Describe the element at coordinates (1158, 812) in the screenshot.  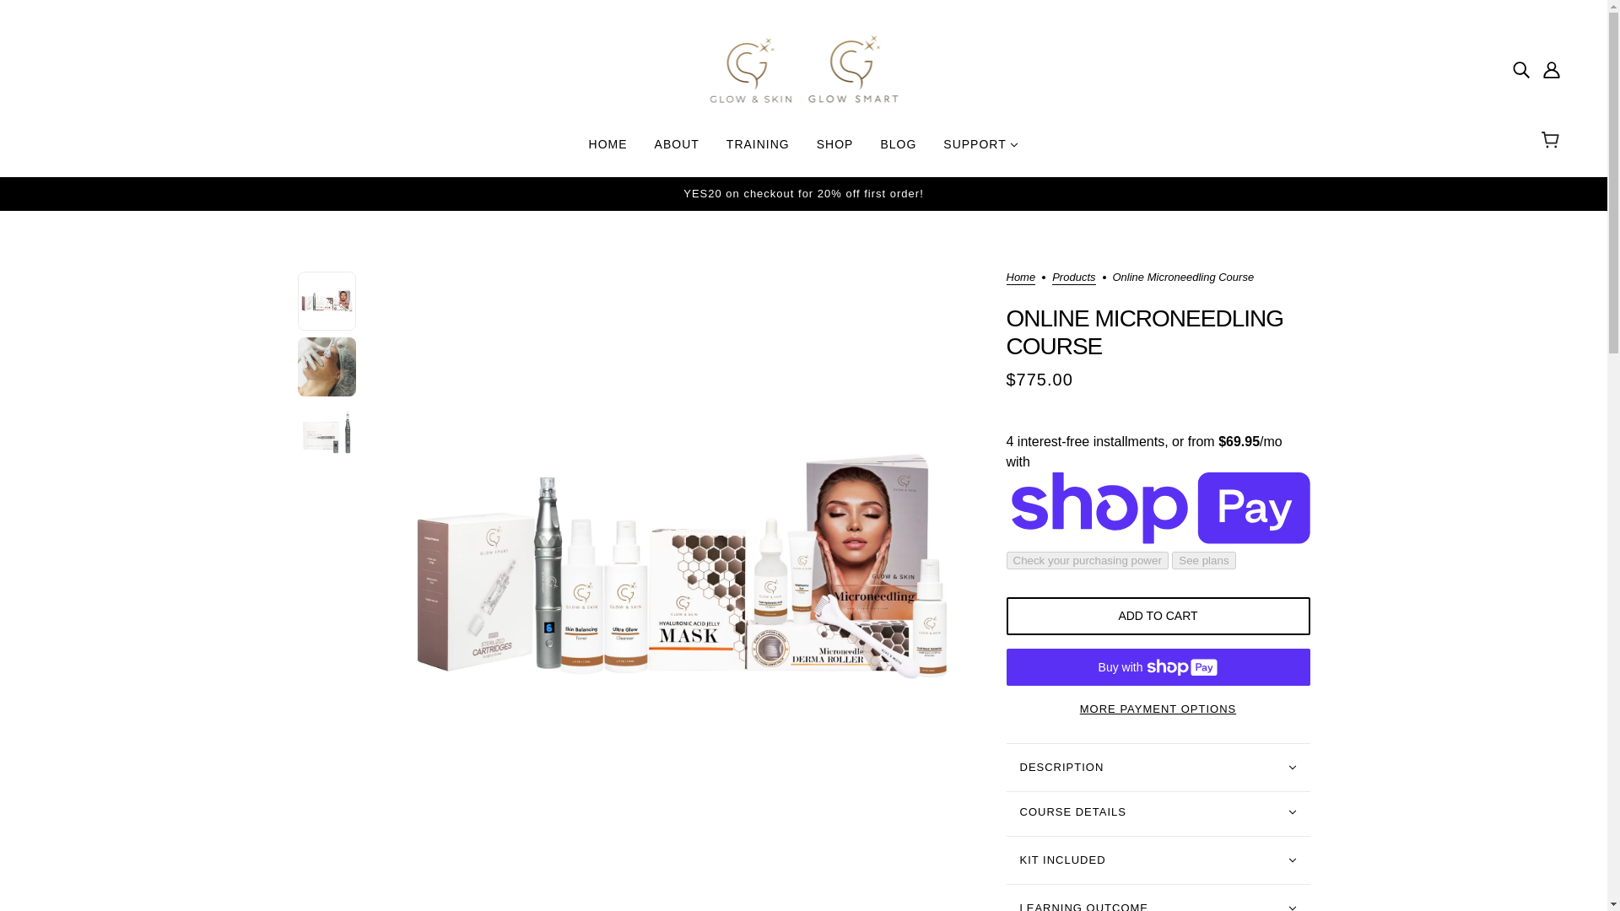
I see `COURSE DETAILS` at that location.